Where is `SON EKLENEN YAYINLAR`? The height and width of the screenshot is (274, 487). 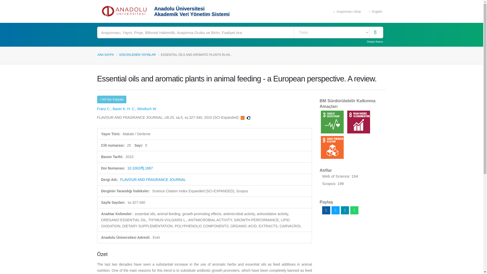 SON EKLENEN YAYINLAR is located at coordinates (137, 55).